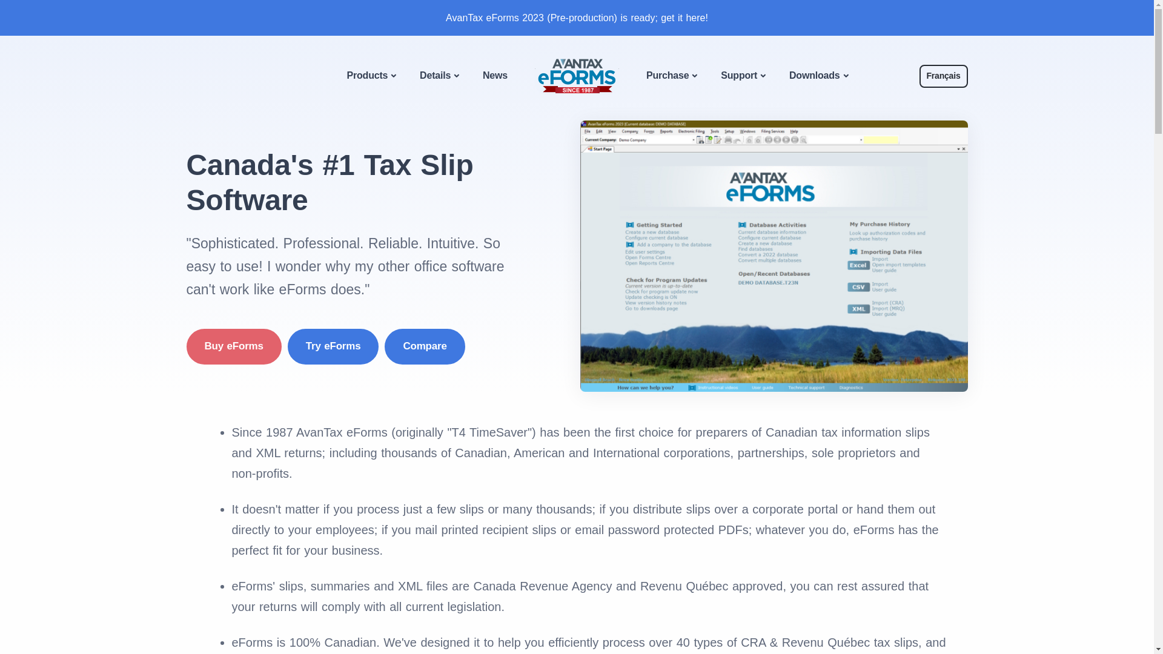 The image size is (1163, 654). What do you see at coordinates (439, 76) in the screenshot?
I see `Details` at bounding box center [439, 76].